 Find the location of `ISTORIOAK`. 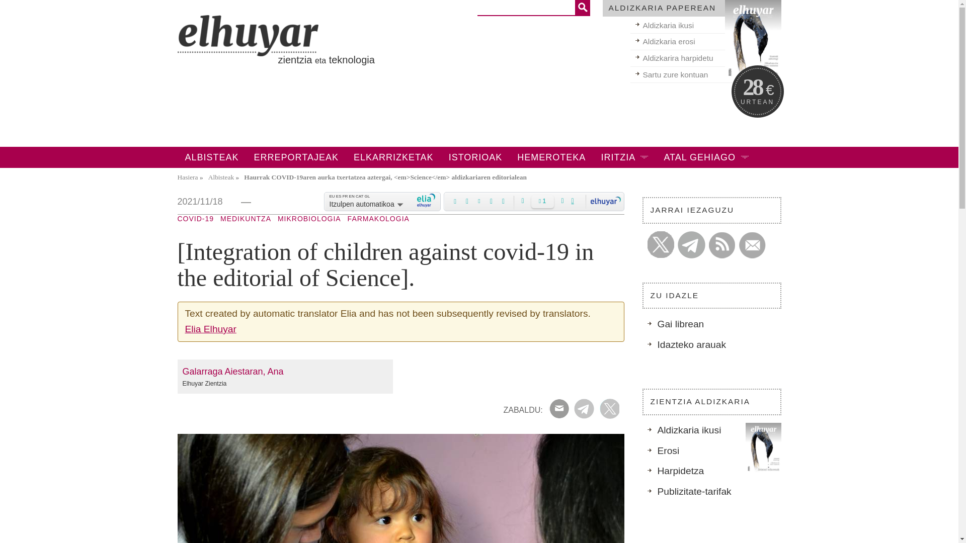

ISTORIOAK is located at coordinates (475, 157).